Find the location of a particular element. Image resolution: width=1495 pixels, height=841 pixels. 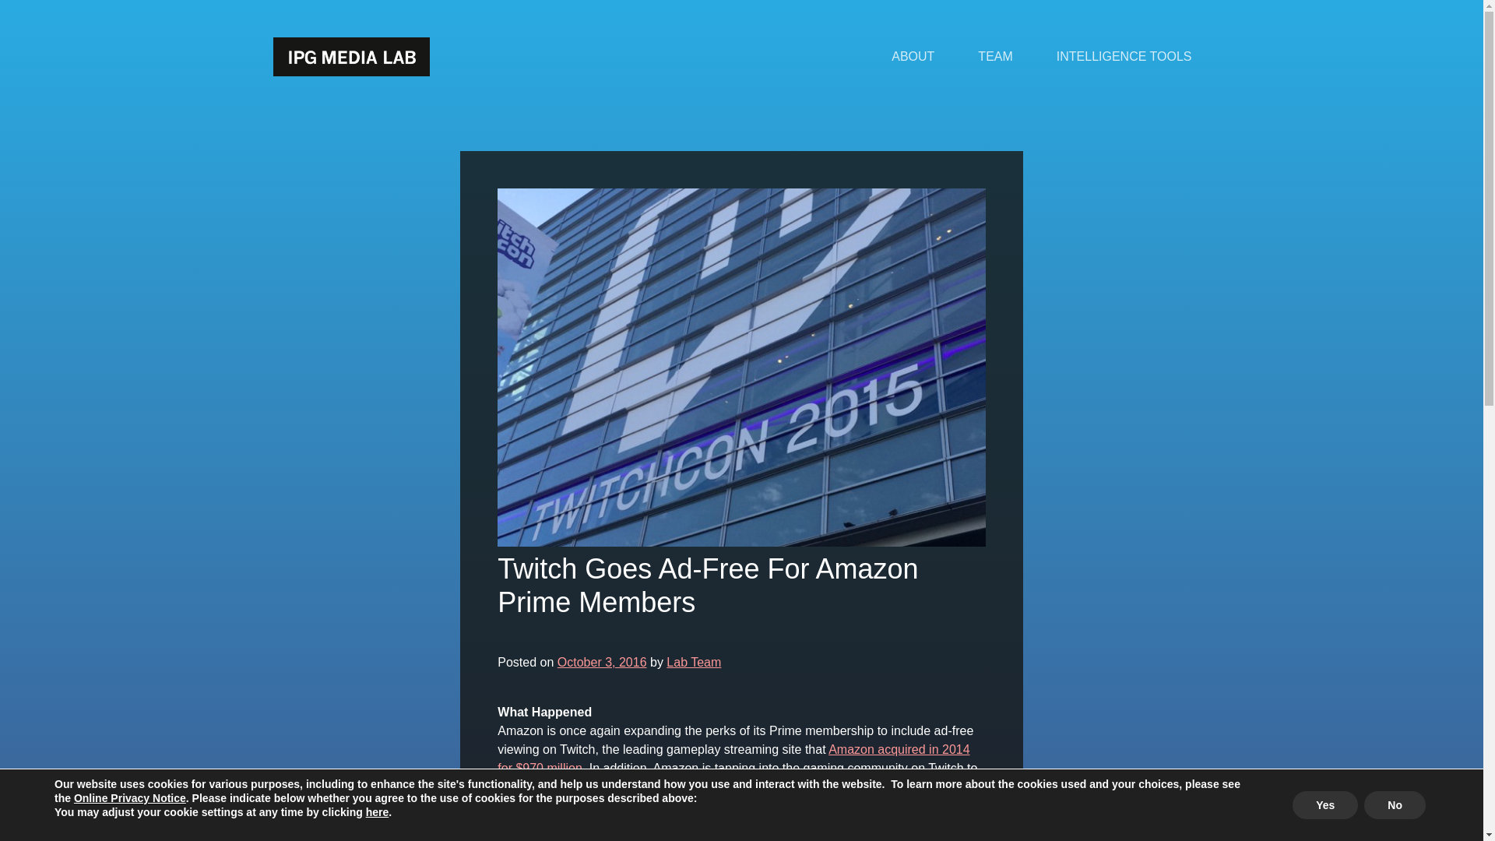

October 3, 2016 is located at coordinates (603, 662).